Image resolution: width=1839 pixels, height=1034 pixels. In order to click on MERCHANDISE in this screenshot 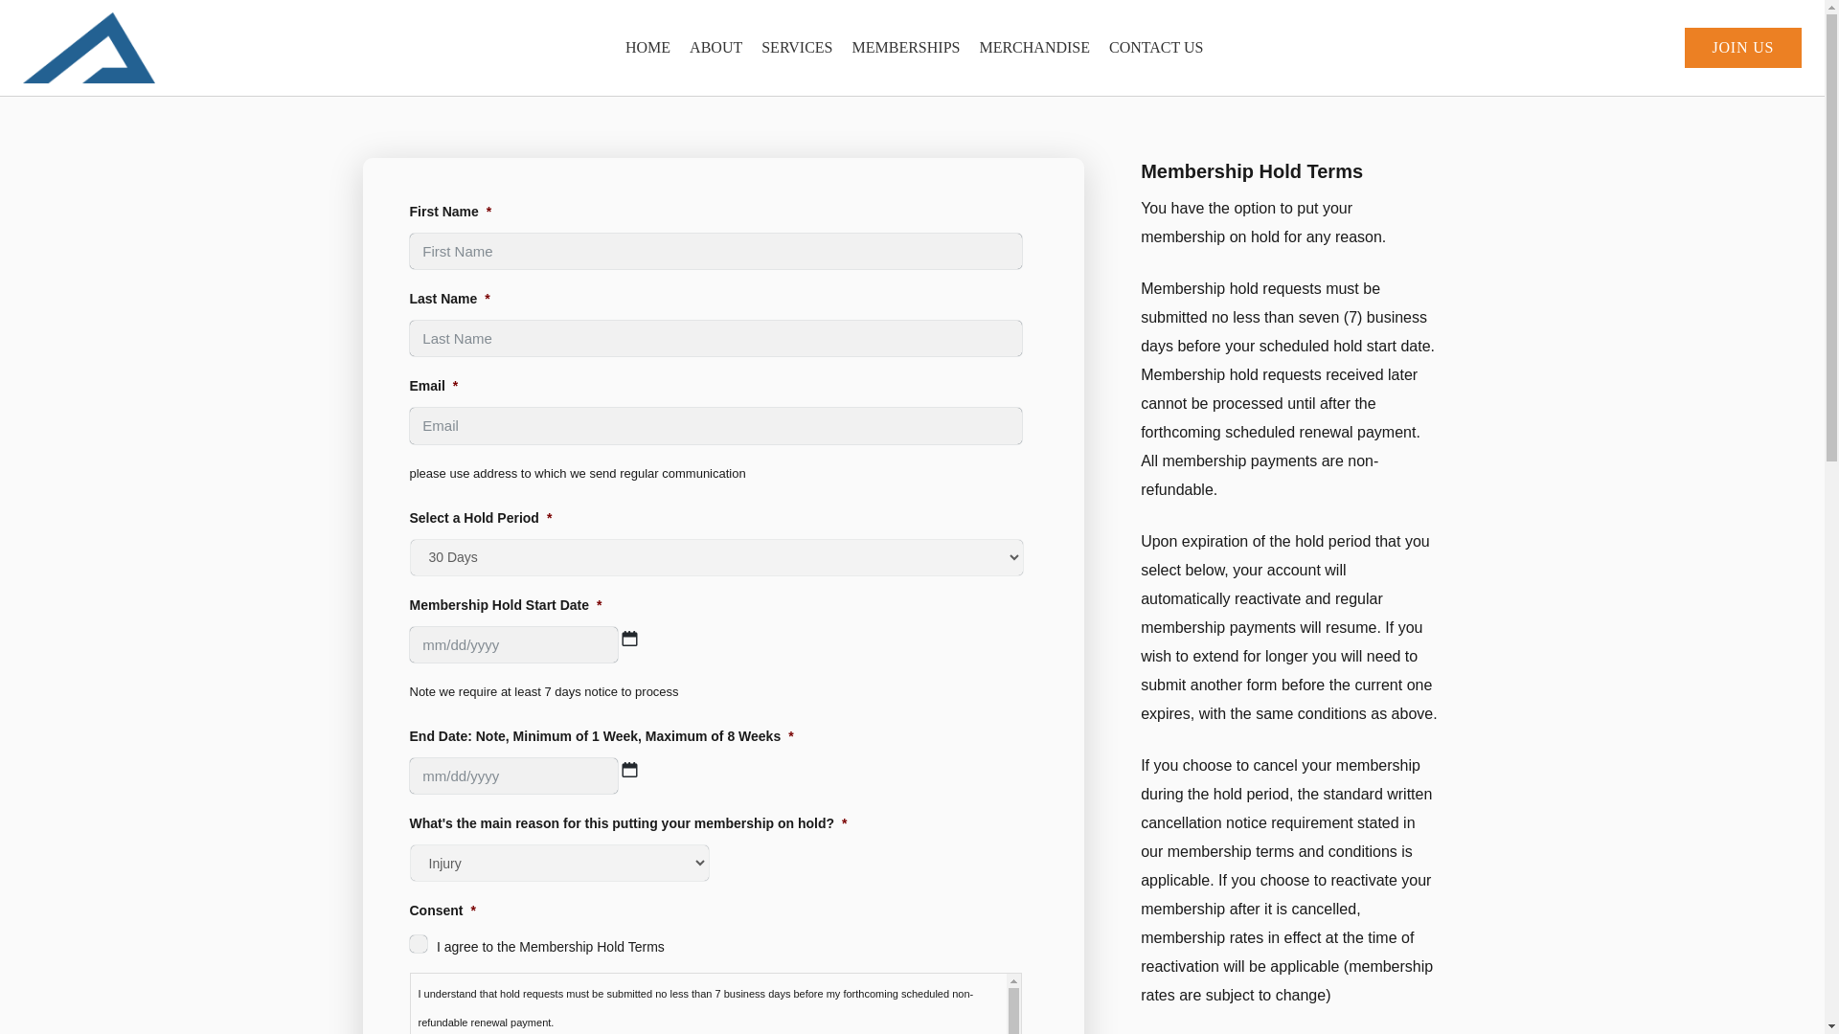, I will do `click(1034, 48)`.